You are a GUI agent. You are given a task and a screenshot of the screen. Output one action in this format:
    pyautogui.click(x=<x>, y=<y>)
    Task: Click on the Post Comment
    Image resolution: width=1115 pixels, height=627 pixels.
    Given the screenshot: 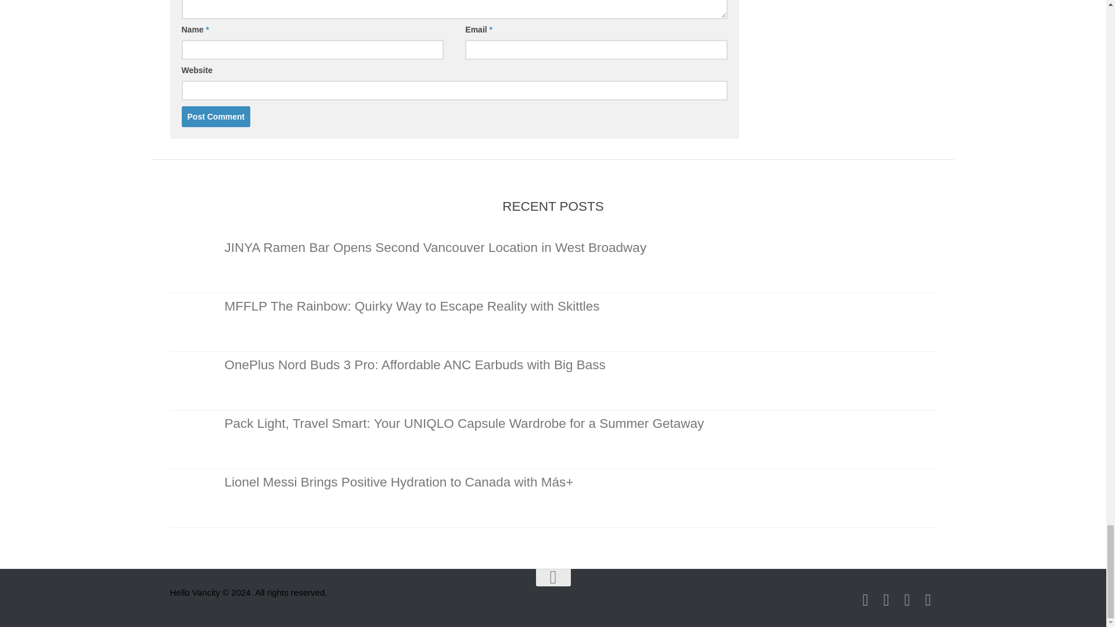 What is the action you would take?
    pyautogui.click(x=215, y=116)
    